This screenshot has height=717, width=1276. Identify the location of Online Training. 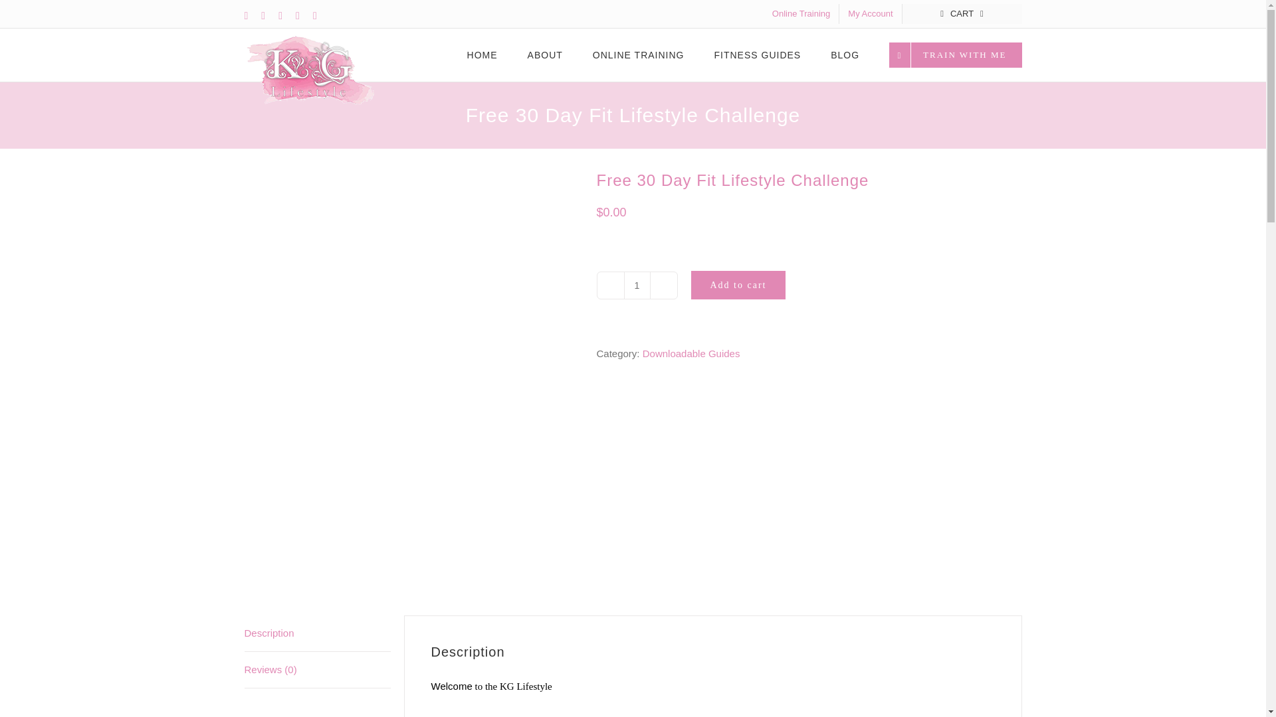
(800, 13).